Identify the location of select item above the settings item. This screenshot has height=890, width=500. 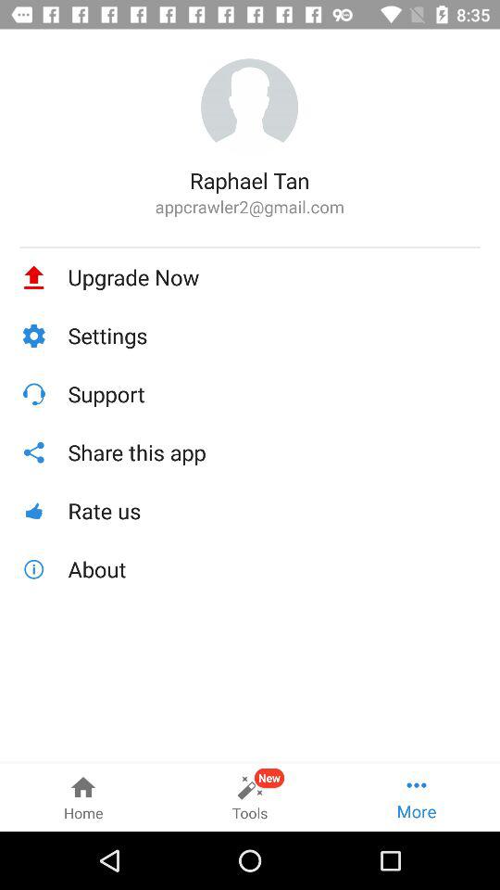
(274, 277).